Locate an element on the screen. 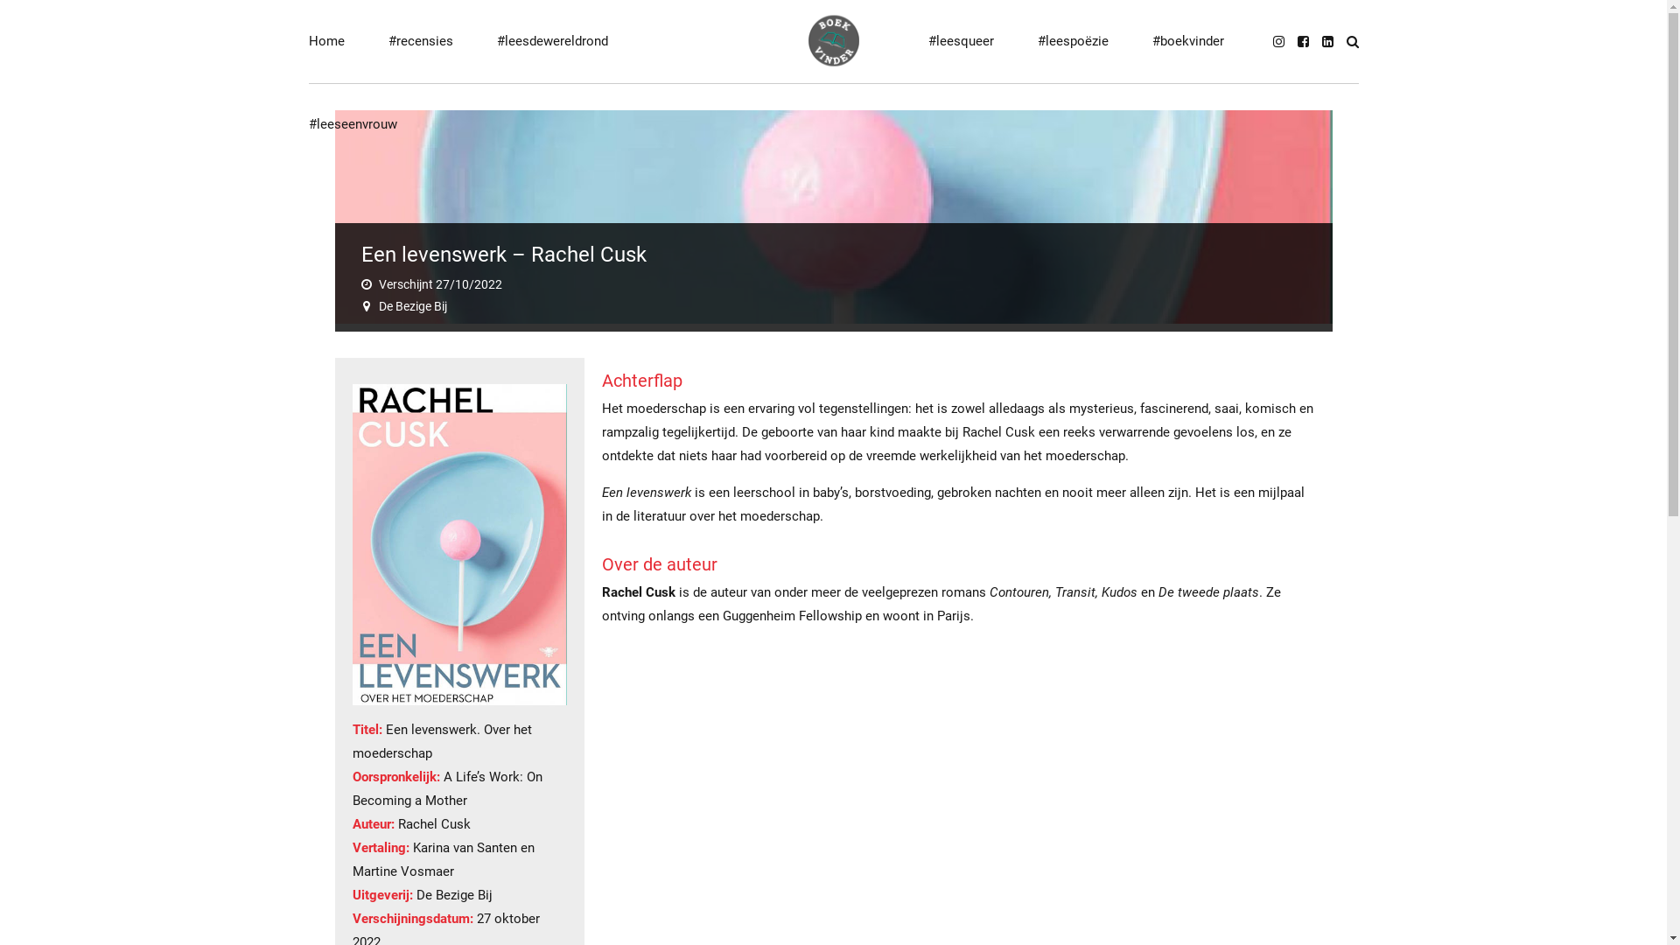 Image resolution: width=1680 pixels, height=945 pixels. #leesdewereldrond is located at coordinates (553, 42).